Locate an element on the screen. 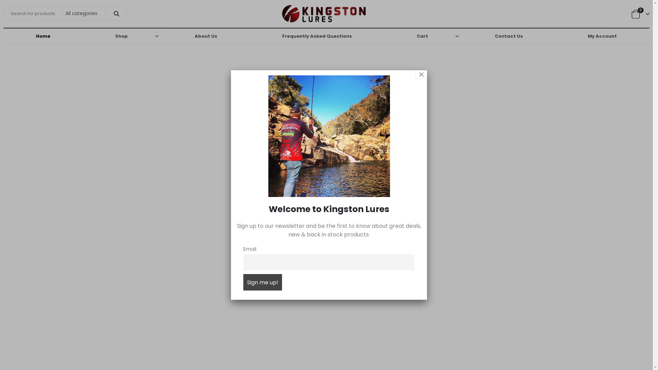 The height and width of the screenshot is (370, 658). Frequently Asked Questions is located at coordinates (317, 36).